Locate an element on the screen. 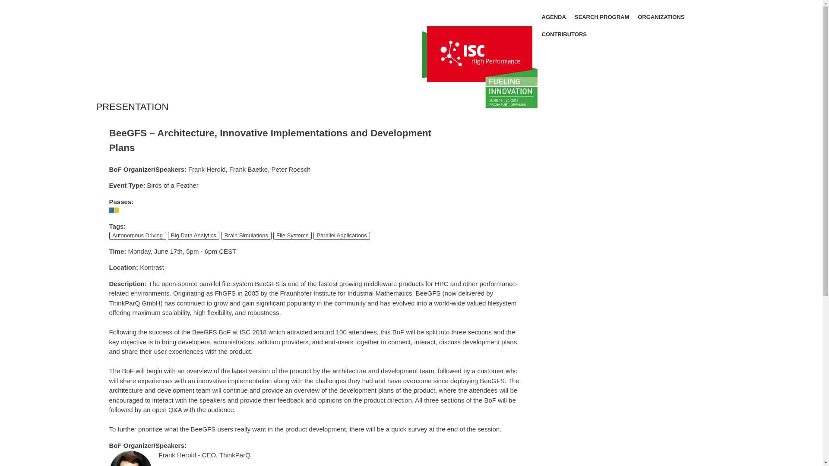  CONTRIBUTORS is located at coordinates (563, 35).